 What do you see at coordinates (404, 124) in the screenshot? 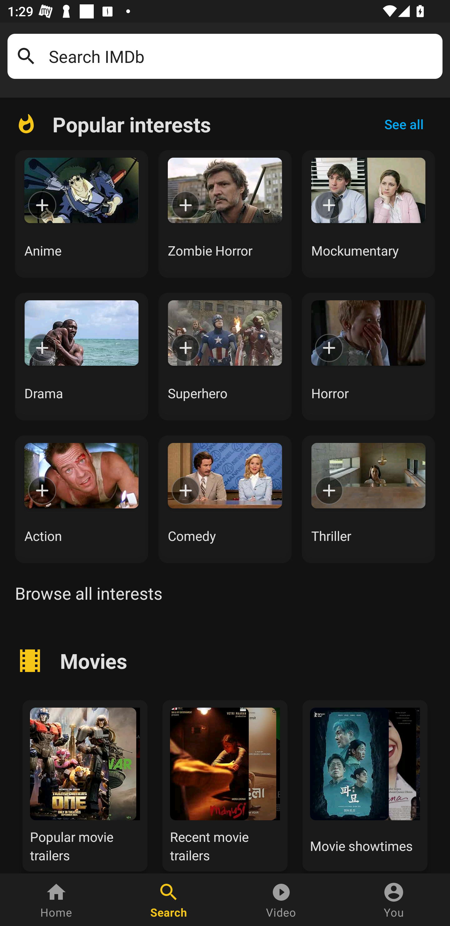
I see `See all` at bounding box center [404, 124].